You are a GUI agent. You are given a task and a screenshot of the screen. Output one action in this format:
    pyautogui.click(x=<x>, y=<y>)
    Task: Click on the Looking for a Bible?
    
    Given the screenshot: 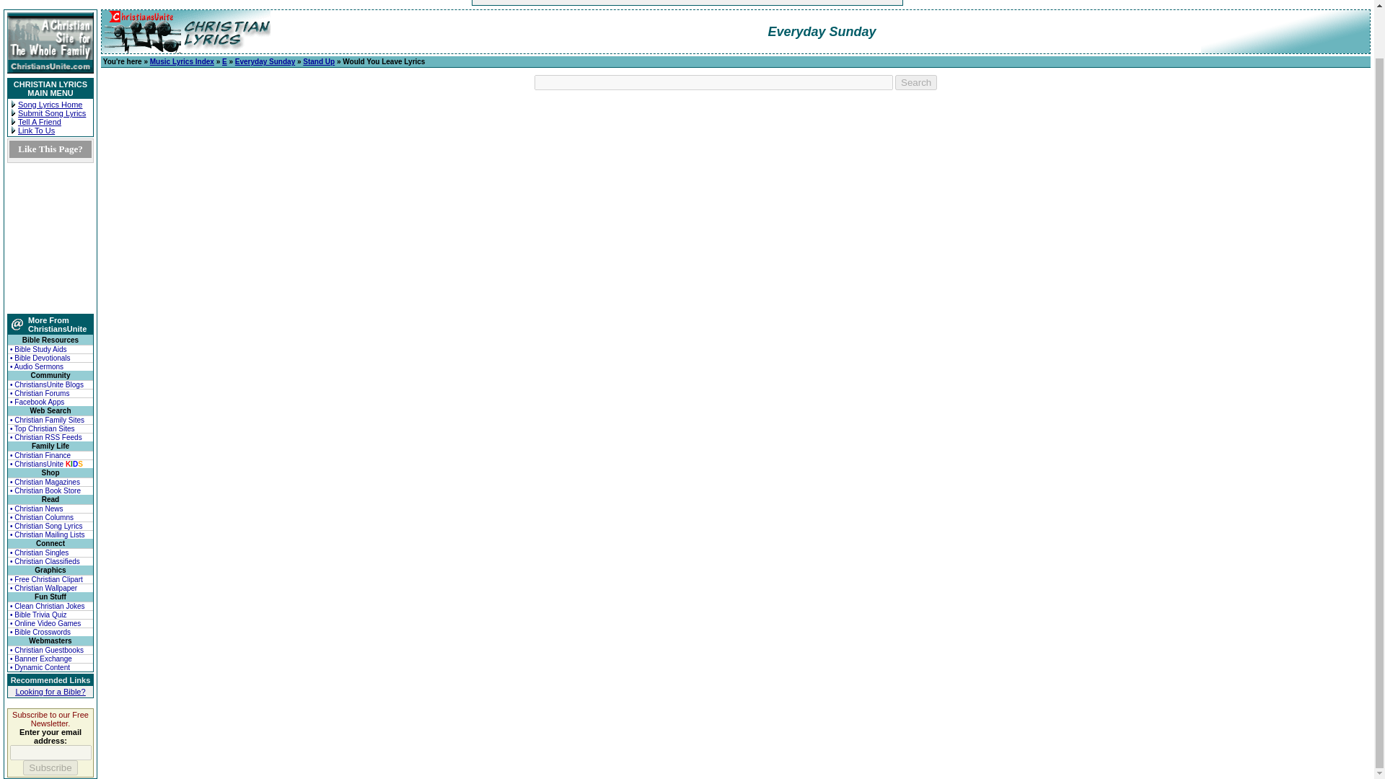 What is the action you would take?
    pyautogui.click(x=50, y=691)
    